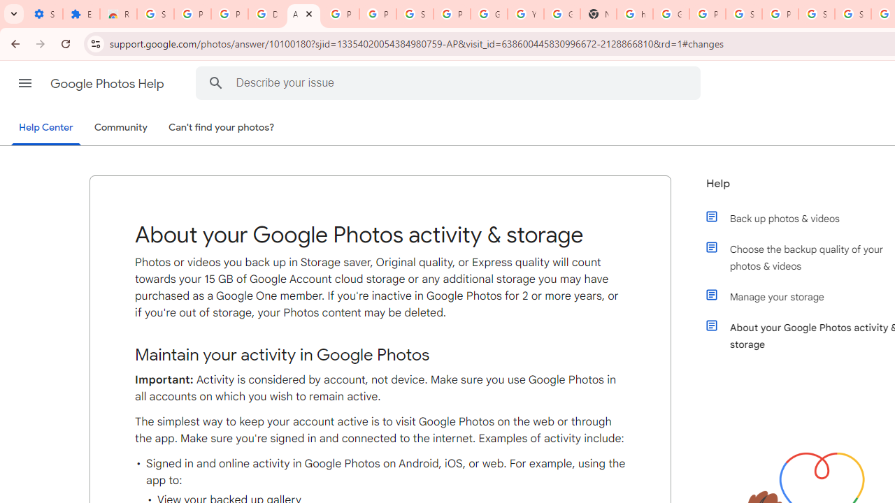 The height and width of the screenshot is (503, 895). What do you see at coordinates (44, 14) in the screenshot?
I see `Settings - On startup` at bounding box center [44, 14].